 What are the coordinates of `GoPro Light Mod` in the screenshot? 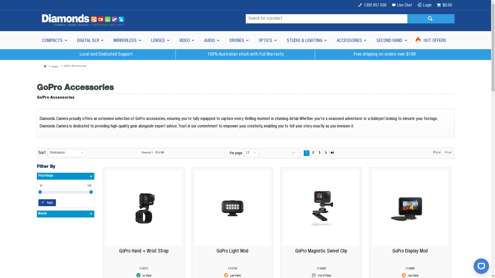 It's located at (233, 251).